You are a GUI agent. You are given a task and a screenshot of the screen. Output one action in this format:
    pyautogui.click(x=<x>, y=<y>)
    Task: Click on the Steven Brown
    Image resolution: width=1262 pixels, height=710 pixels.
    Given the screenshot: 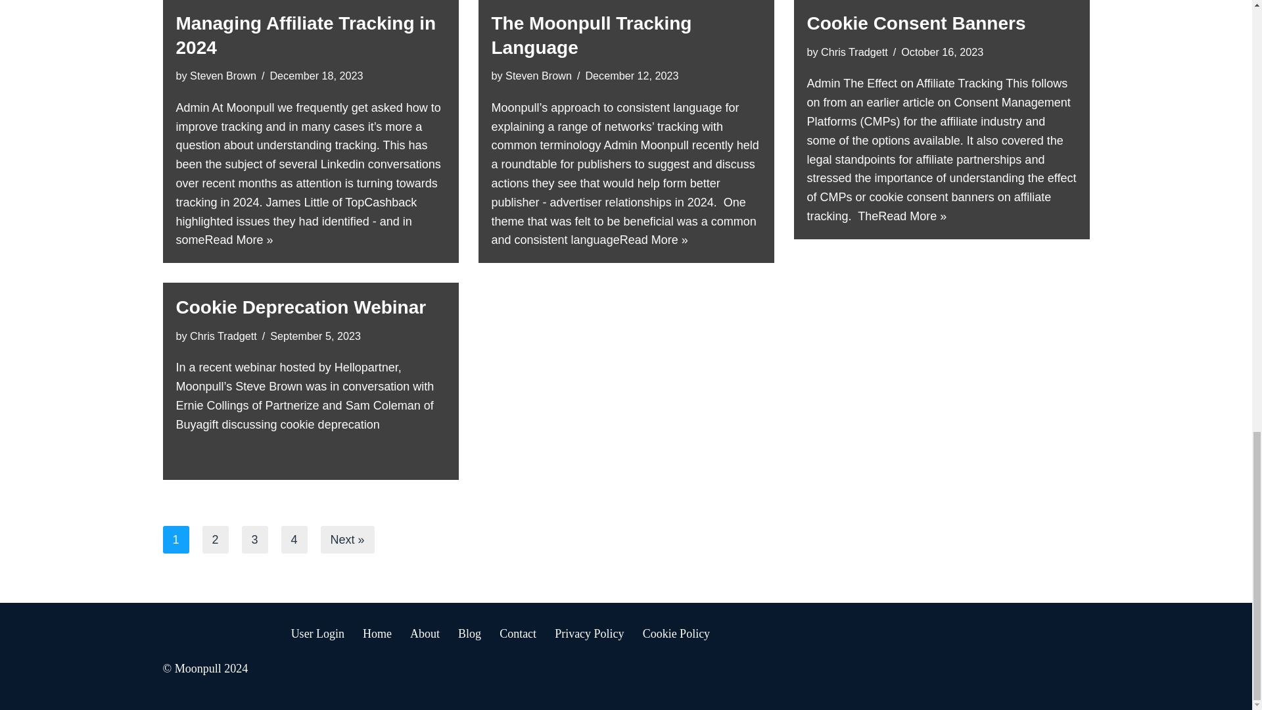 What is the action you would take?
    pyautogui.click(x=538, y=75)
    